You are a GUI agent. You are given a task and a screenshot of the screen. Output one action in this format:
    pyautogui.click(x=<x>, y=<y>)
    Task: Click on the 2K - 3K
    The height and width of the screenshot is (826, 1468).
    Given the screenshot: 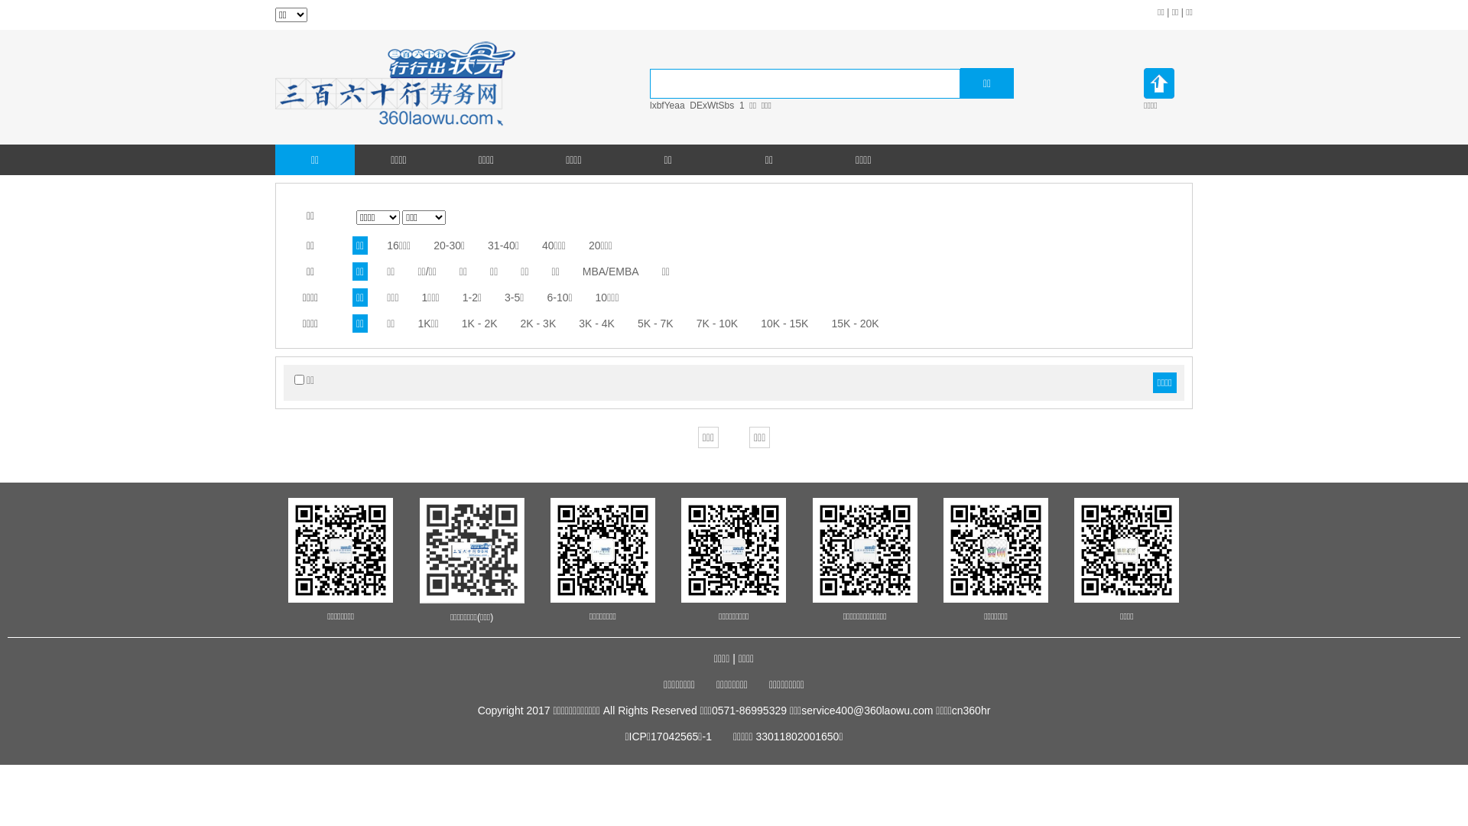 What is the action you would take?
    pyautogui.click(x=538, y=324)
    